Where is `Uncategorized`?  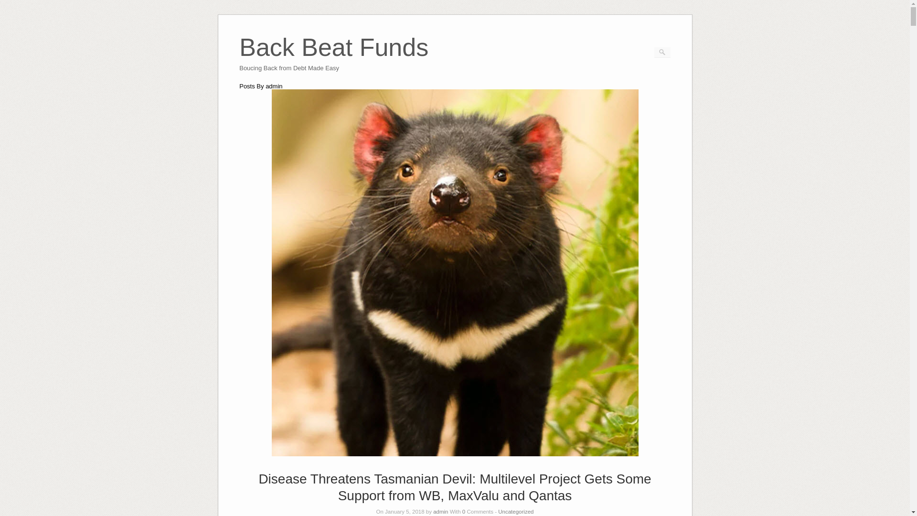
Uncategorized is located at coordinates (333, 60).